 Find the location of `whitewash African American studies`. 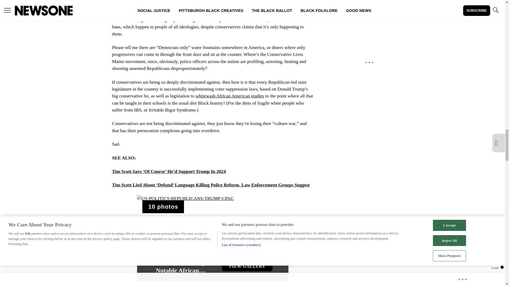

whitewash African American studies is located at coordinates (230, 96).